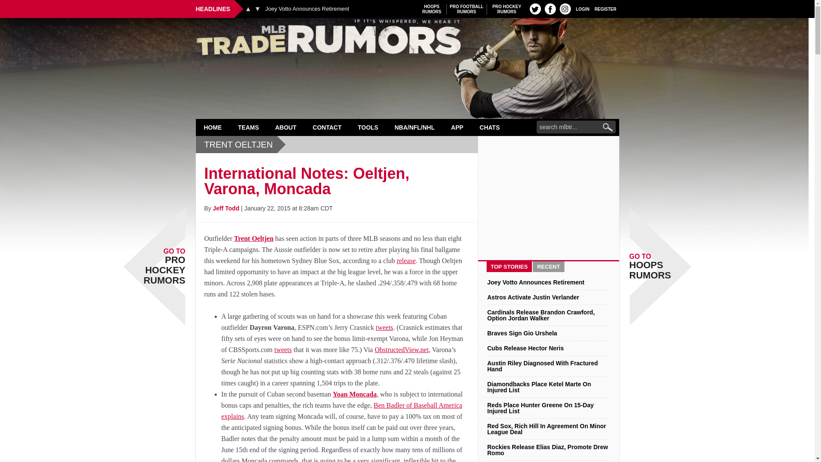 This screenshot has width=821, height=462. Describe the element at coordinates (467, 9) in the screenshot. I see `HOME` at that location.